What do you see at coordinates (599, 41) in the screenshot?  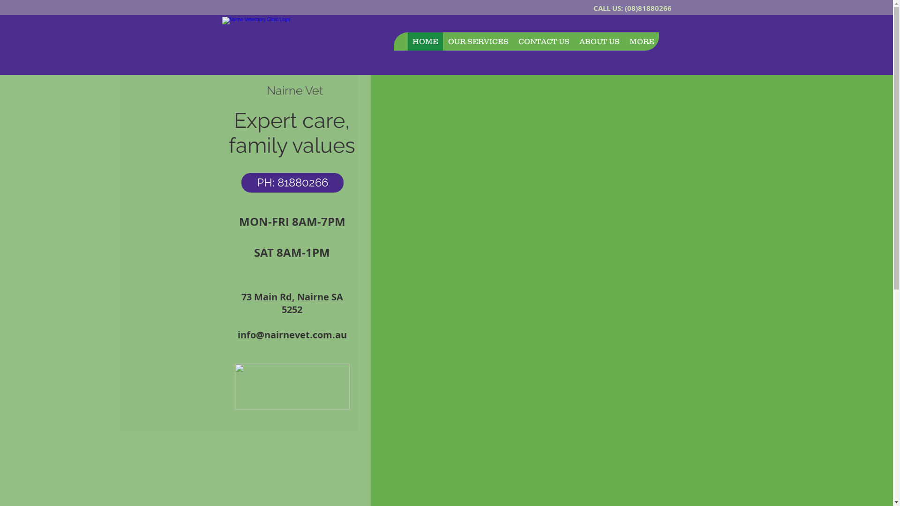 I see `ABOUT US` at bounding box center [599, 41].